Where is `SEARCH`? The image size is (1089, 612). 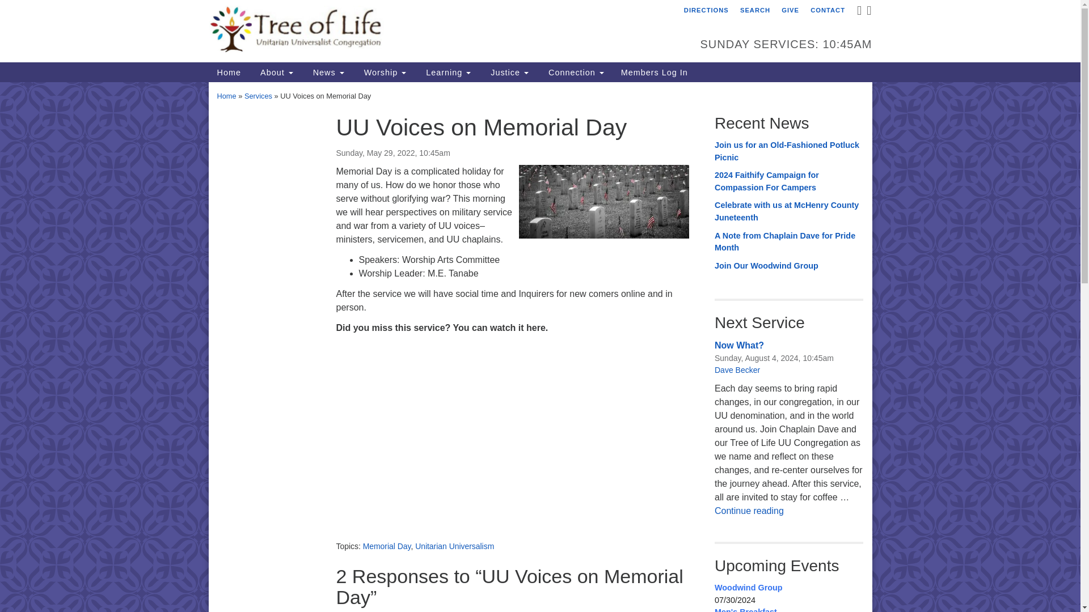 SEARCH is located at coordinates (755, 10).